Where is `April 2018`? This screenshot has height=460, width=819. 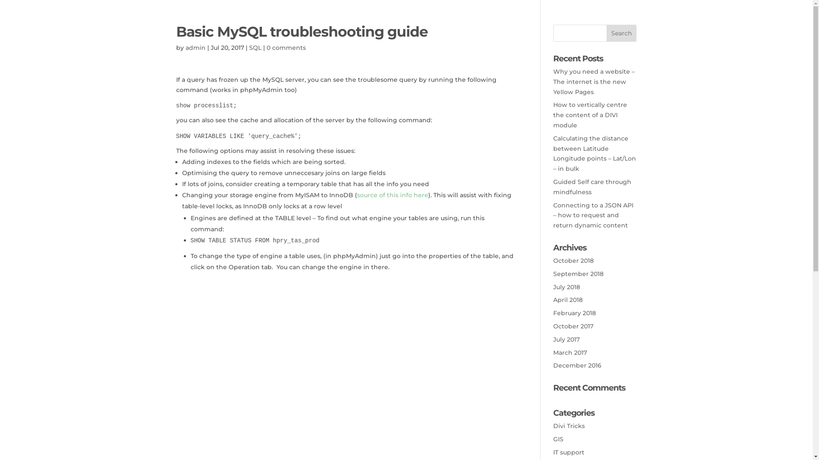
April 2018 is located at coordinates (568, 300).